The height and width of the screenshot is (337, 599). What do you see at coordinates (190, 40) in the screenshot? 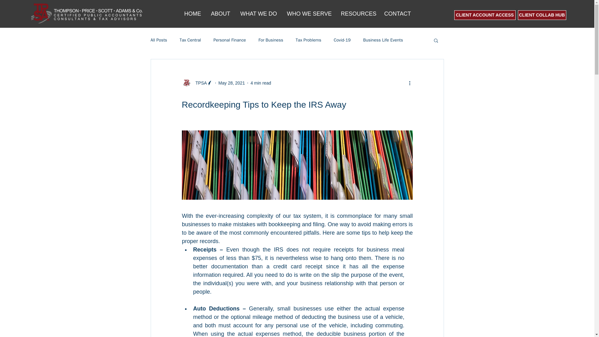
I see `Tax Central` at bounding box center [190, 40].